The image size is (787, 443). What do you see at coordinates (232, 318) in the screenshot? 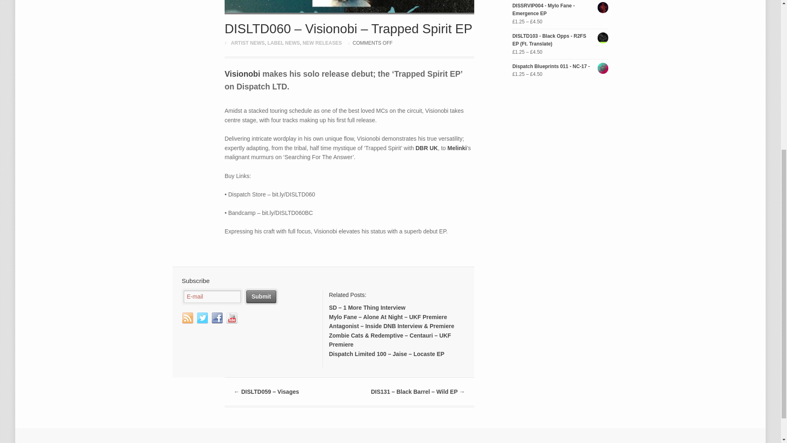
I see `YouTube` at bounding box center [232, 318].